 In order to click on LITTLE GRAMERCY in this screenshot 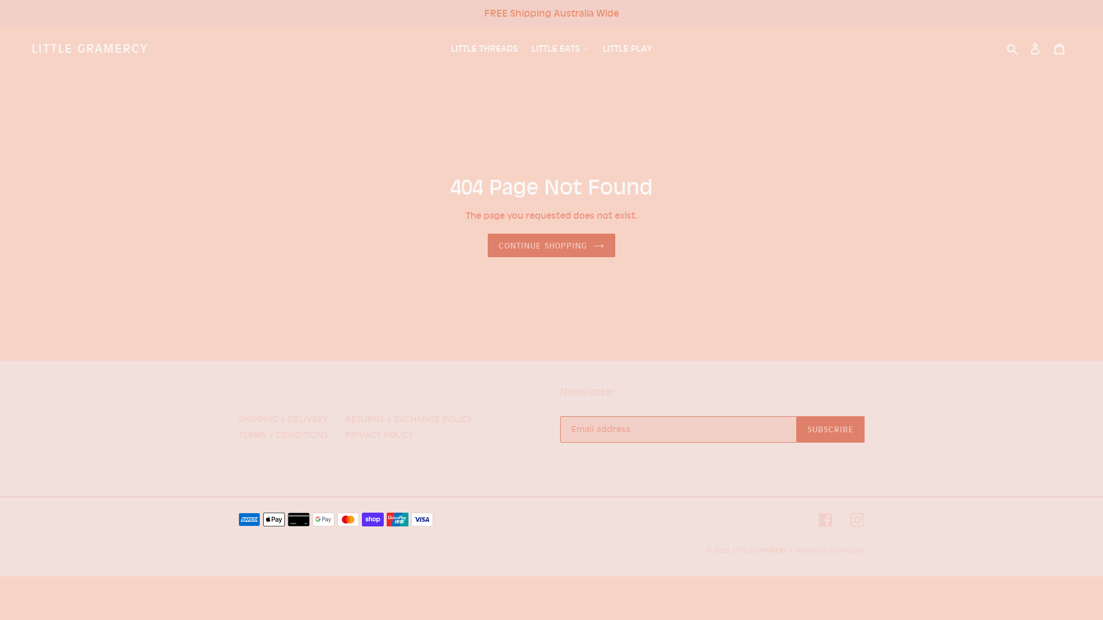, I will do `click(763, 550)`.